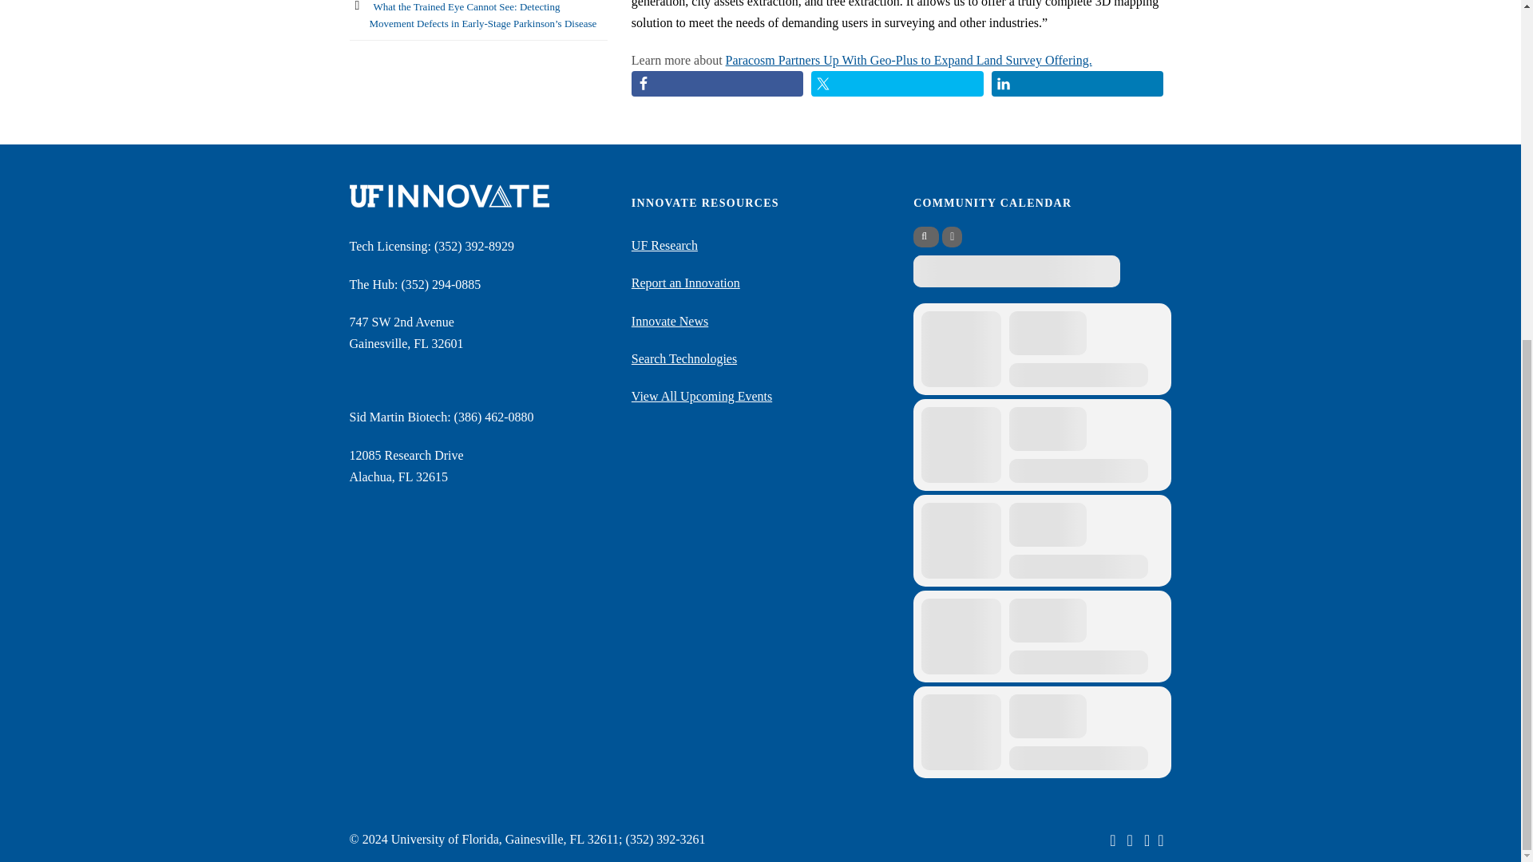 This screenshot has height=862, width=1533. What do you see at coordinates (897, 83) in the screenshot?
I see `Share on Twitter` at bounding box center [897, 83].